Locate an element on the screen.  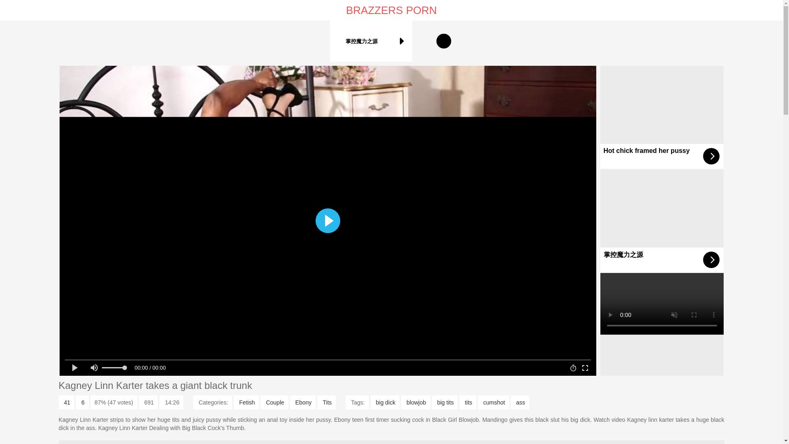
41 is located at coordinates (66, 402).